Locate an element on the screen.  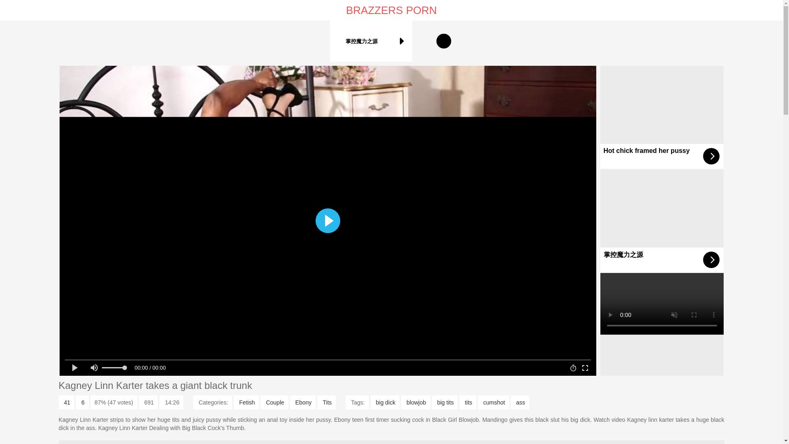
41 is located at coordinates (66, 402).